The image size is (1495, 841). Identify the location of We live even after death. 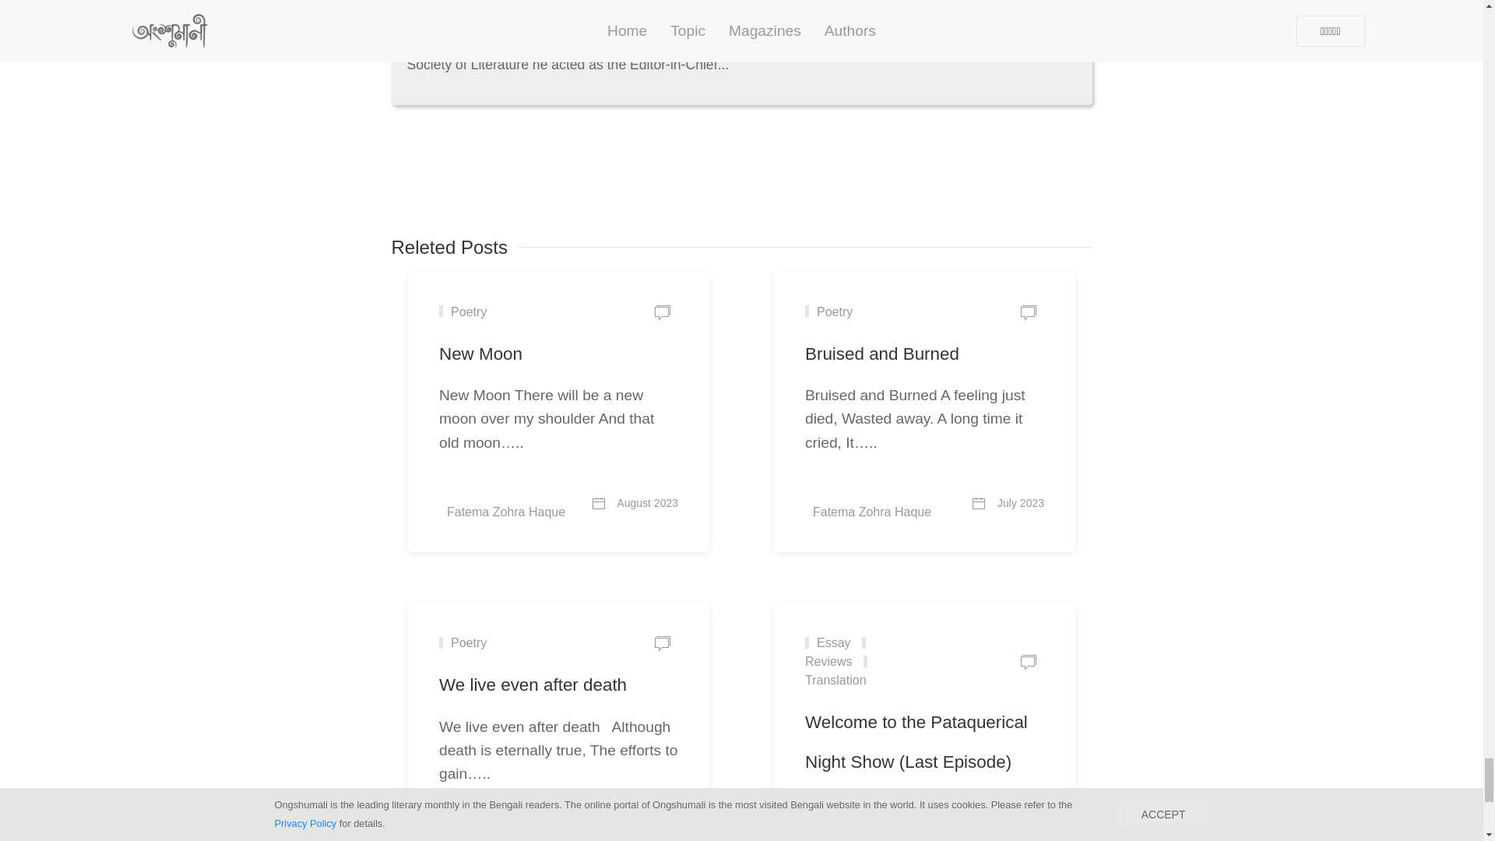
(533, 685).